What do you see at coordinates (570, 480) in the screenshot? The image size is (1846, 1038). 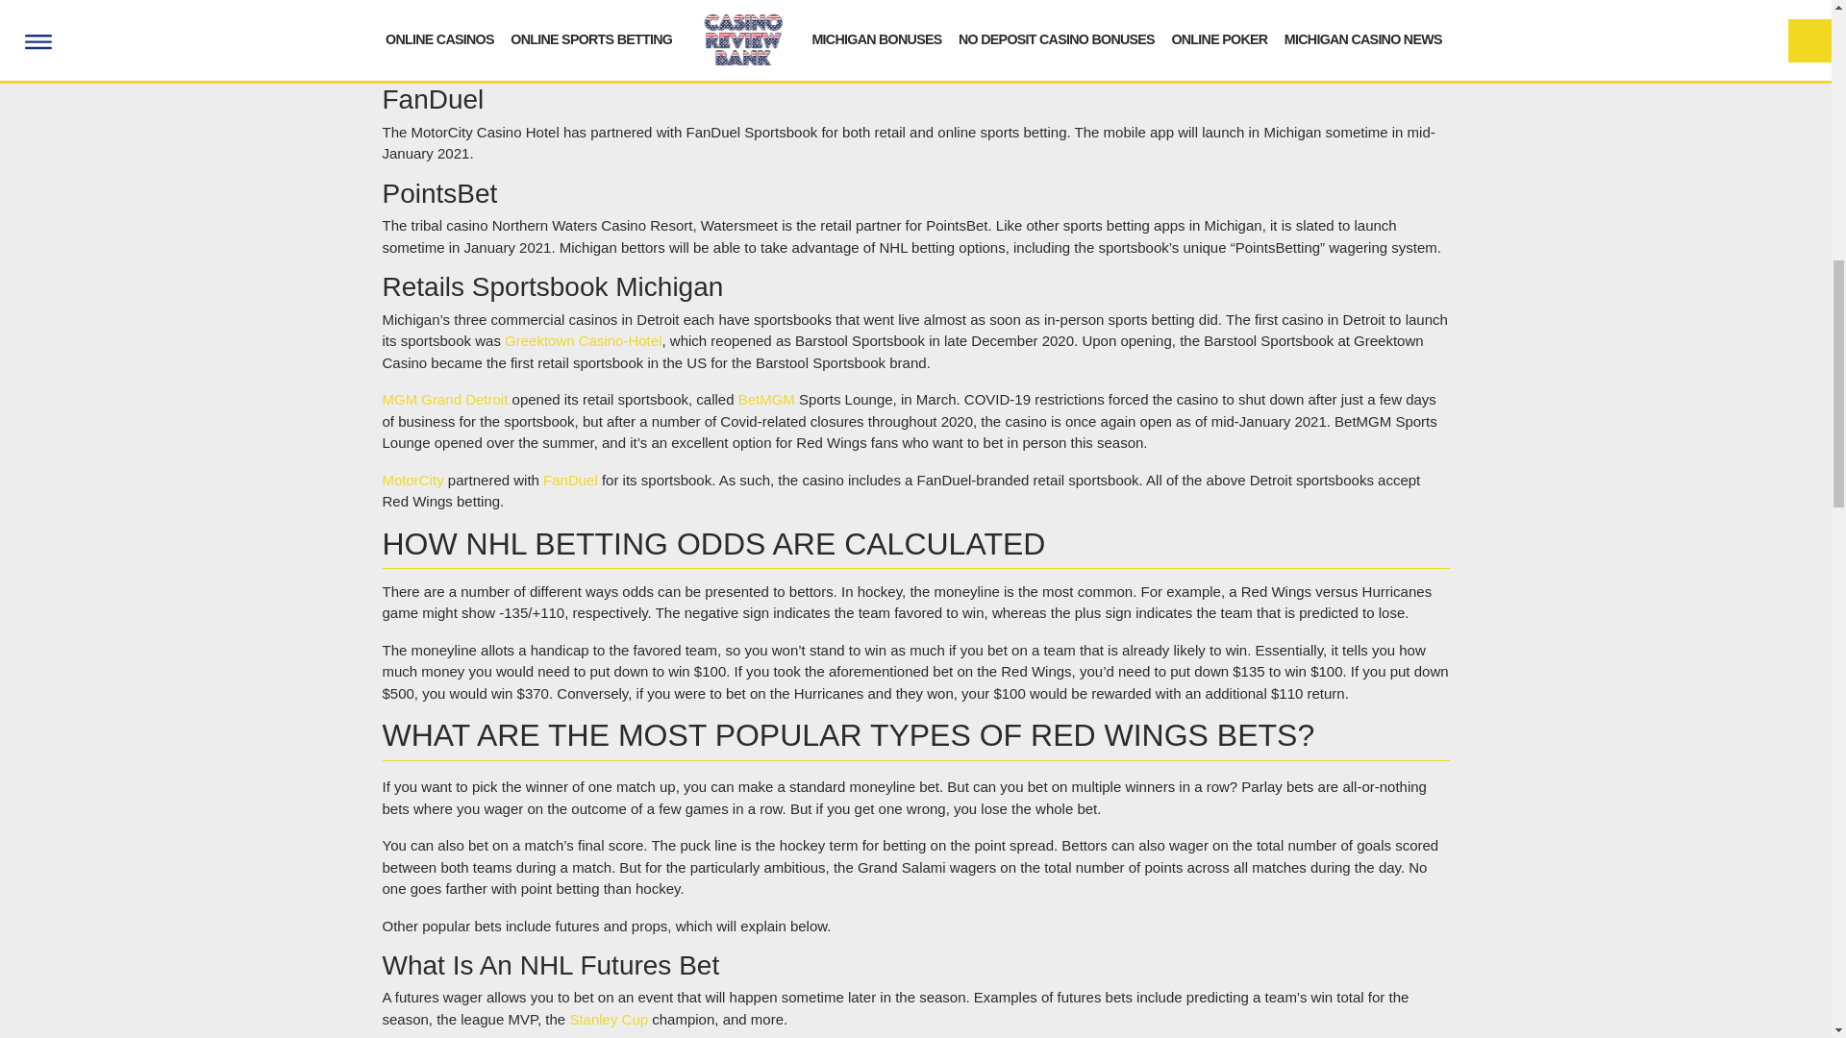 I see `FanDuel` at bounding box center [570, 480].